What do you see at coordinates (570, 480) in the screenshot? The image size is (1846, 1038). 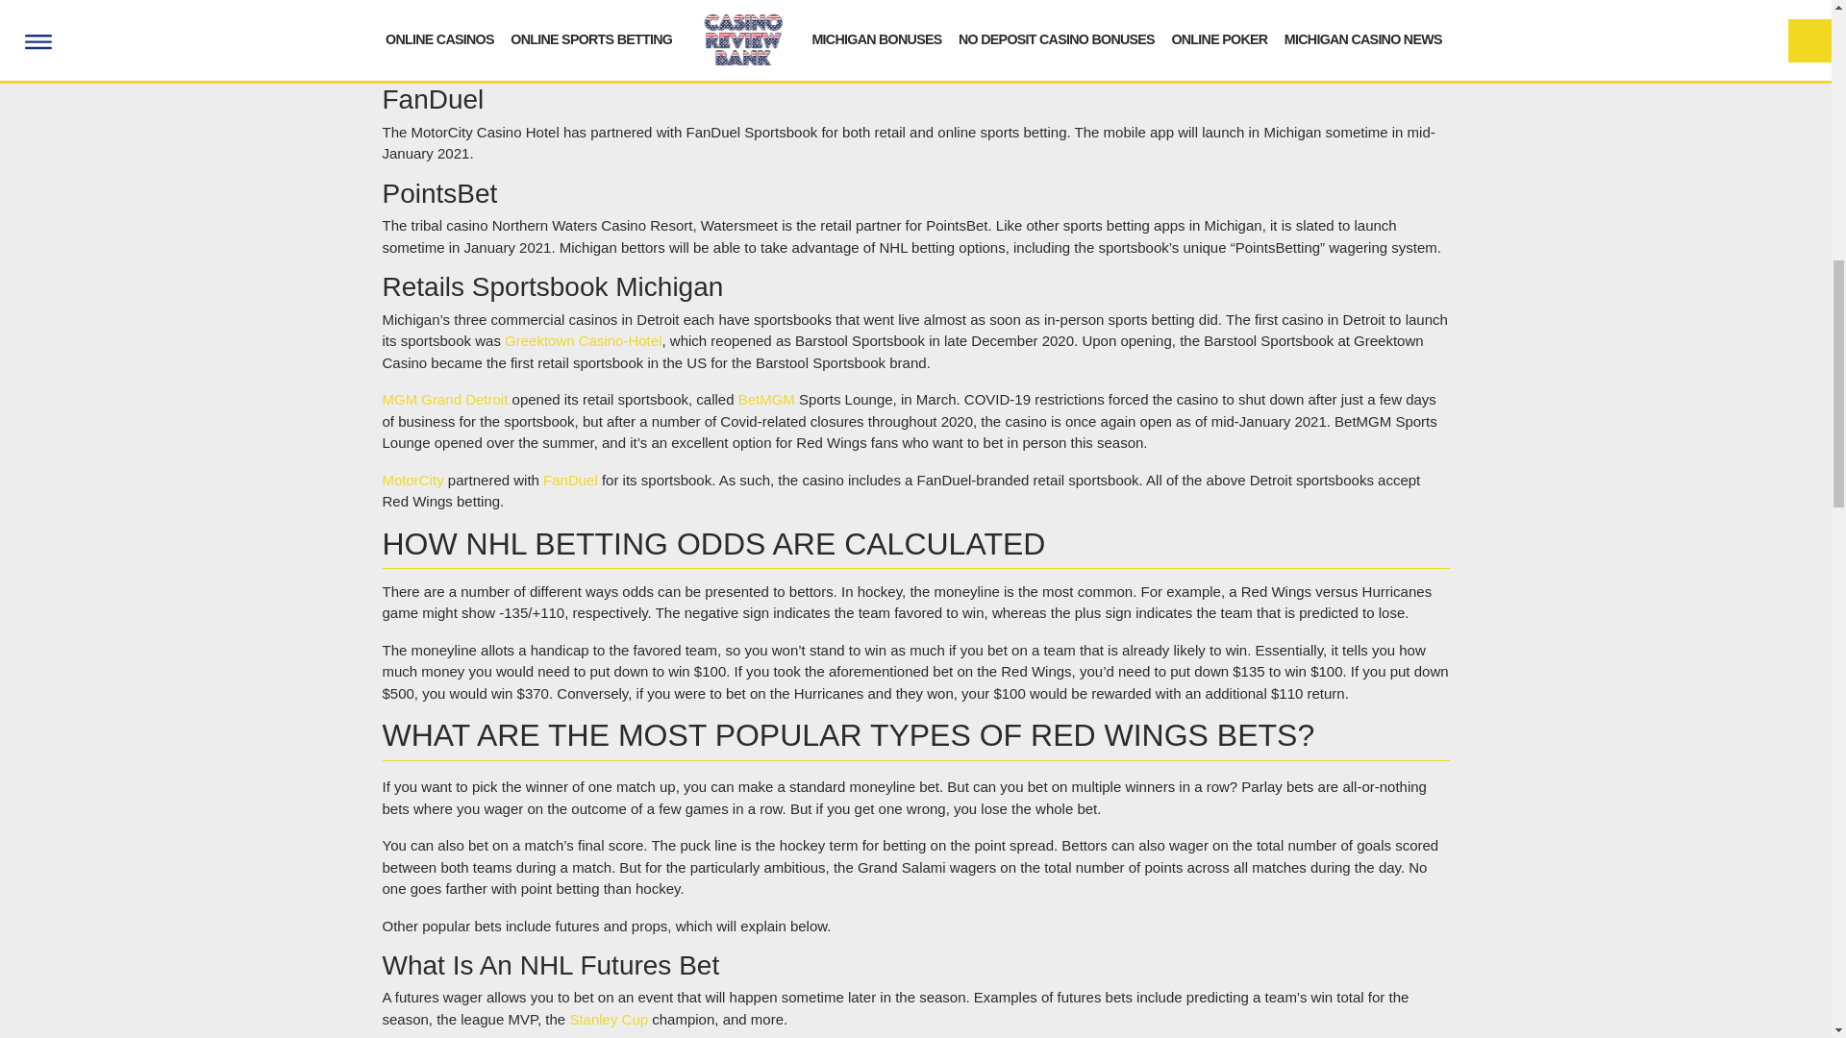 I see `FanDuel` at bounding box center [570, 480].